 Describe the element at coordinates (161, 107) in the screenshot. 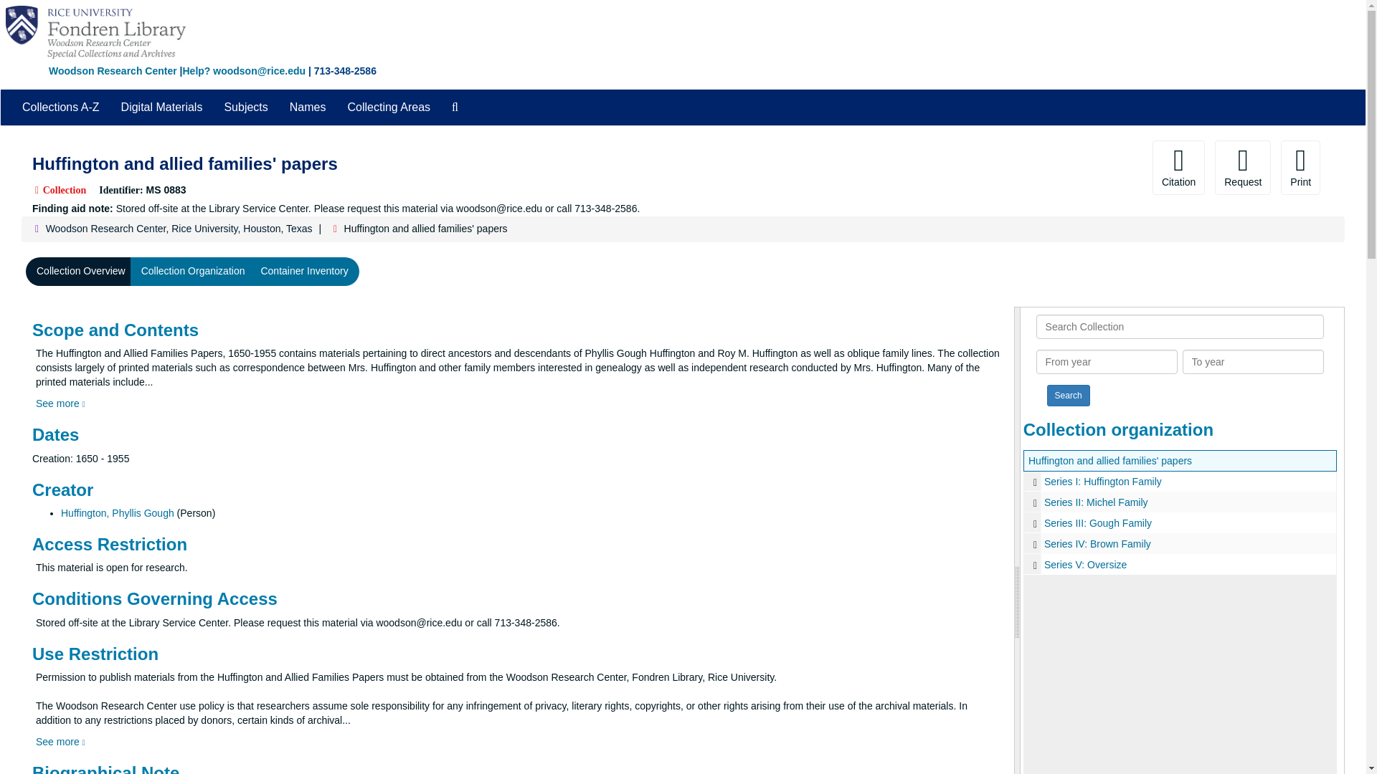

I see `Digital Materials` at that location.